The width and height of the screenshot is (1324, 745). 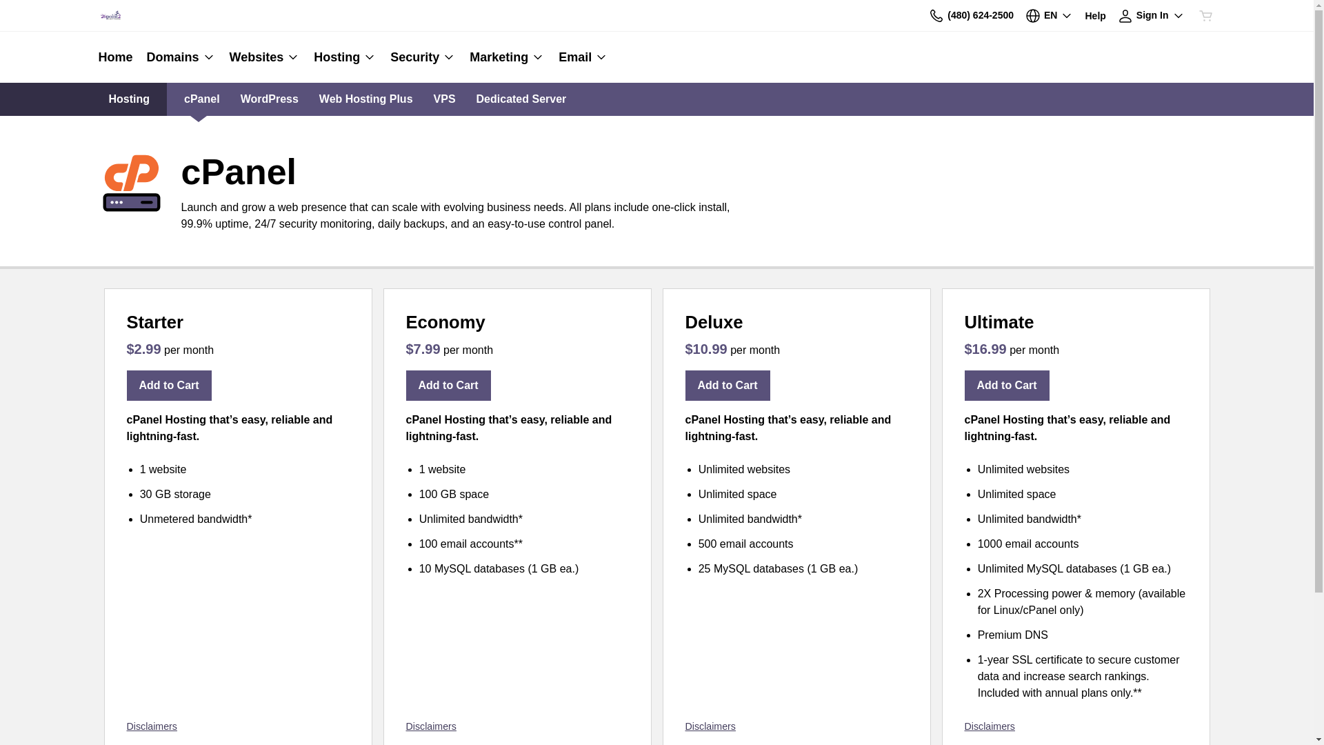 What do you see at coordinates (728, 386) in the screenshot?
I see `Add to Cart` at bounding box center [728, 386].